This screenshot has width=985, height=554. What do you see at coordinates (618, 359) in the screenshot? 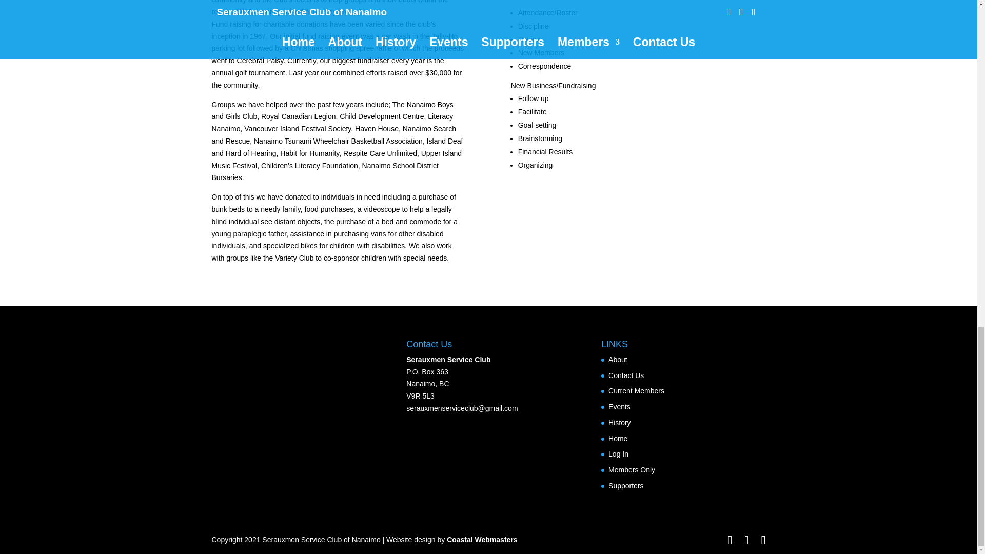
I see `About` at bounding box center [618, 359].